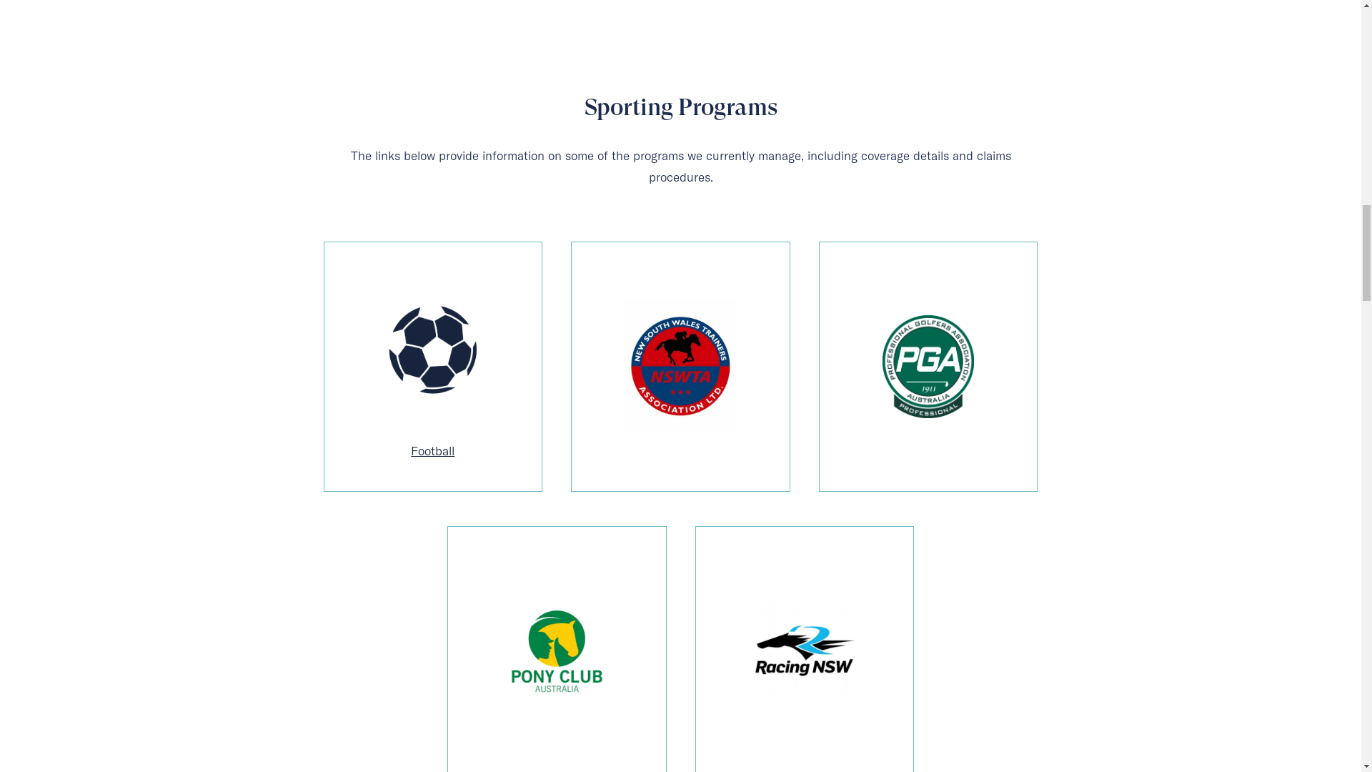 The image size is (1372, 772). Describe the element at coordinates (789, 31) in the screenshot. I see `INDUSTRIES` at that location.